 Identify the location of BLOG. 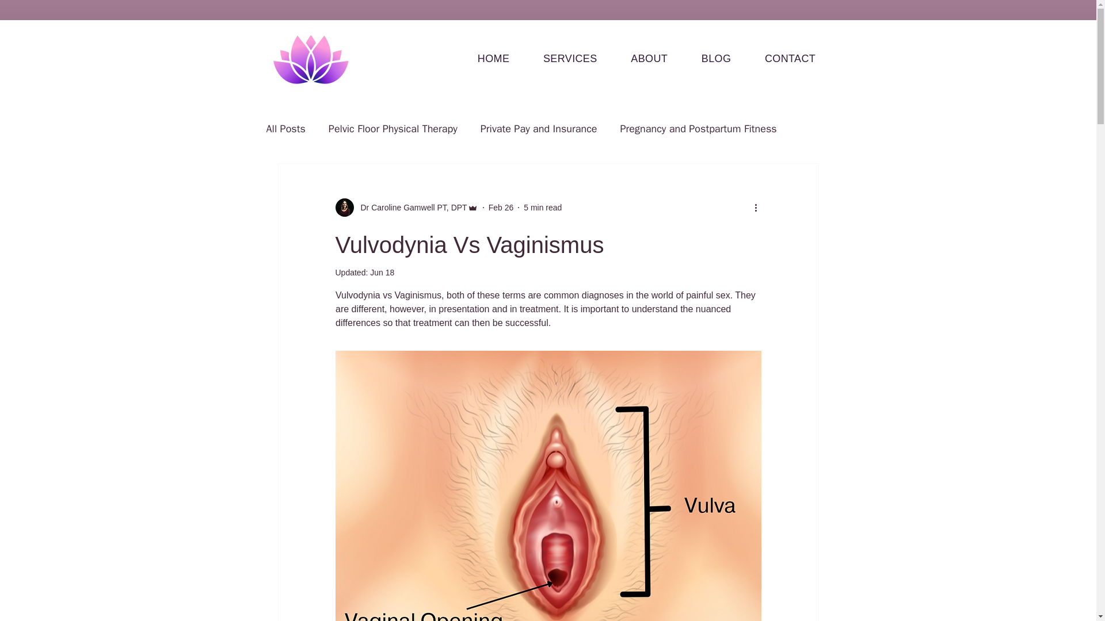
(715, 59).